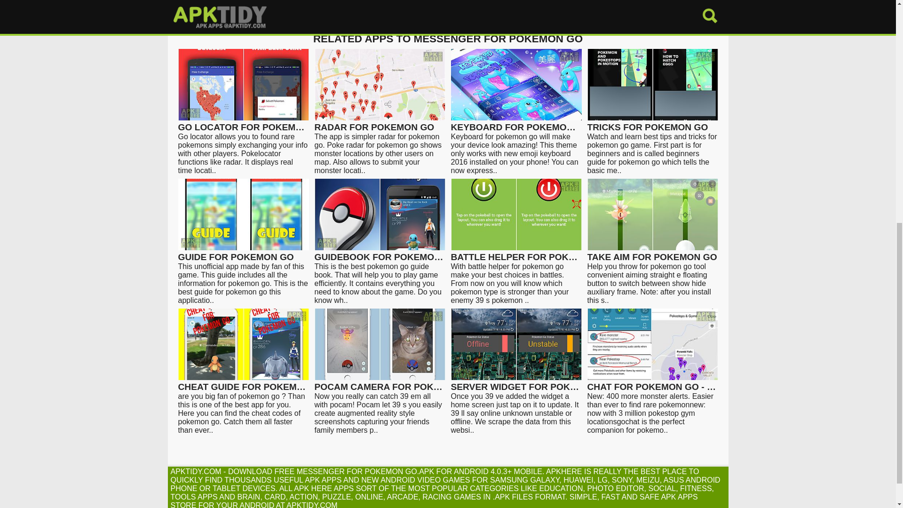 The image size is (903, 508). I want to click on GUIDEBOOK FOR POKEMON GO, so click(380, 253).